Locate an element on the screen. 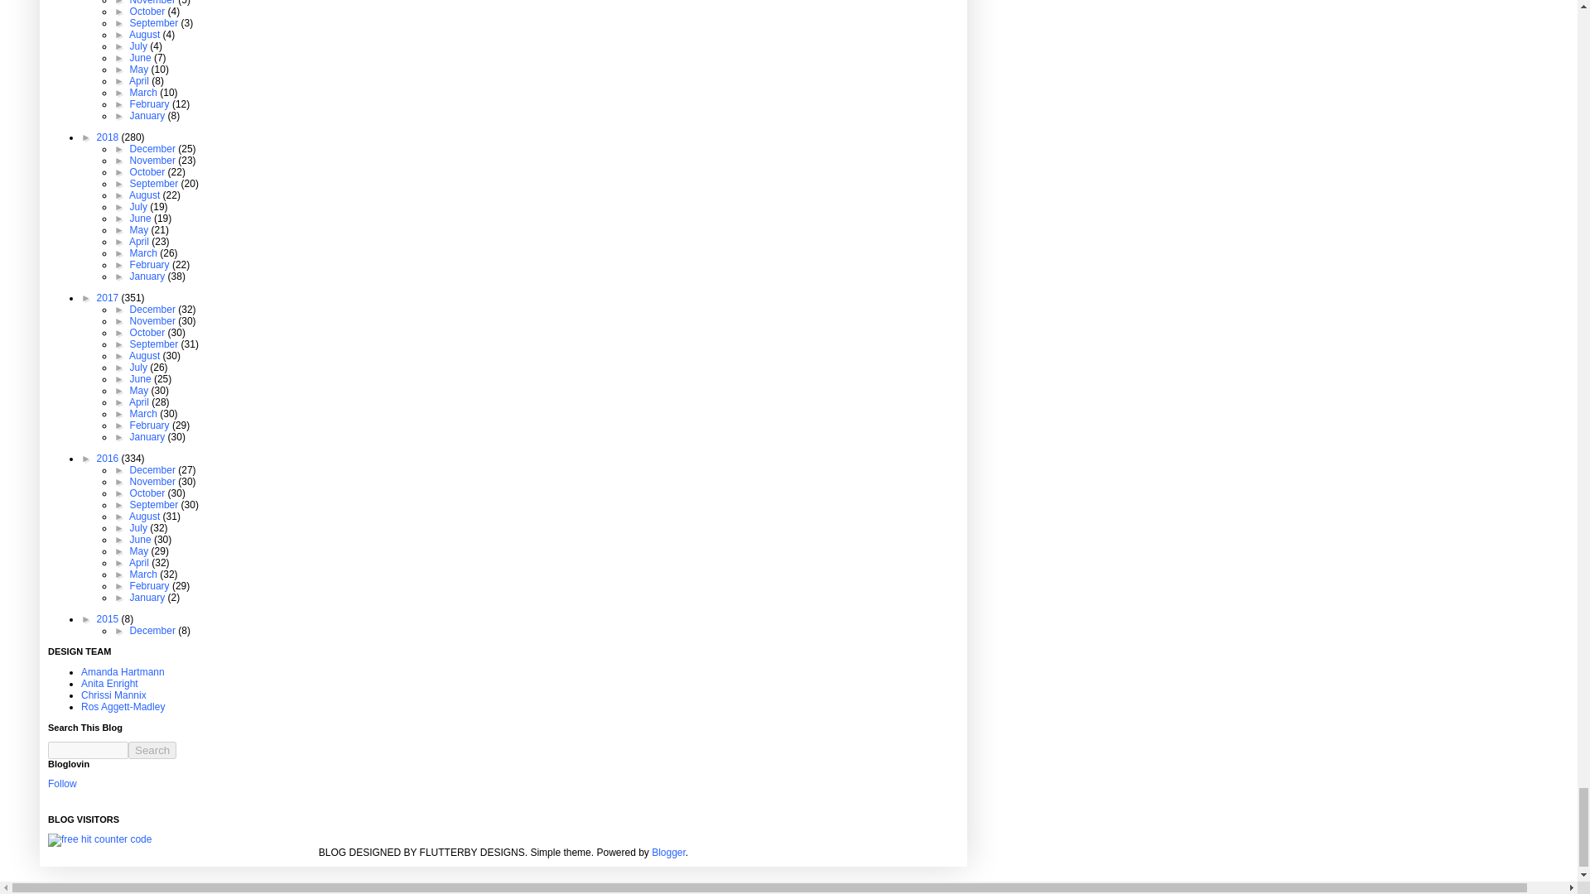 The image size is (1590, 894). Search is located at coordinates (152, 750).